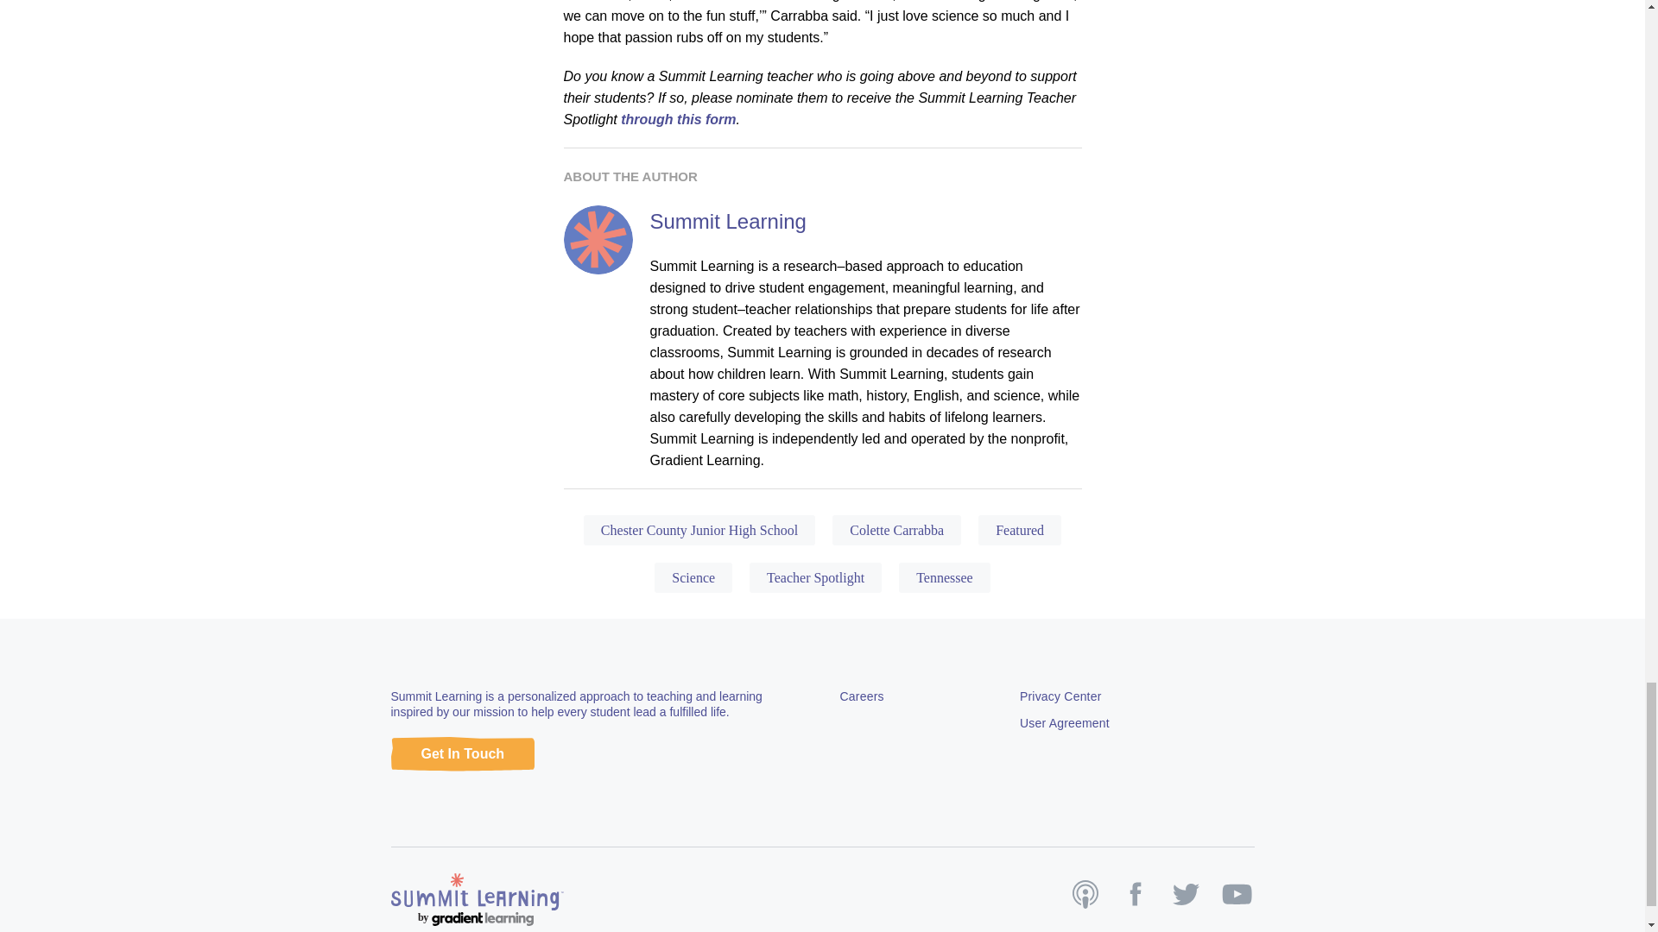  What do you see at coordinates (861, 696) in the screenshot?
I see `Careers` at bounding box center [861, 696].